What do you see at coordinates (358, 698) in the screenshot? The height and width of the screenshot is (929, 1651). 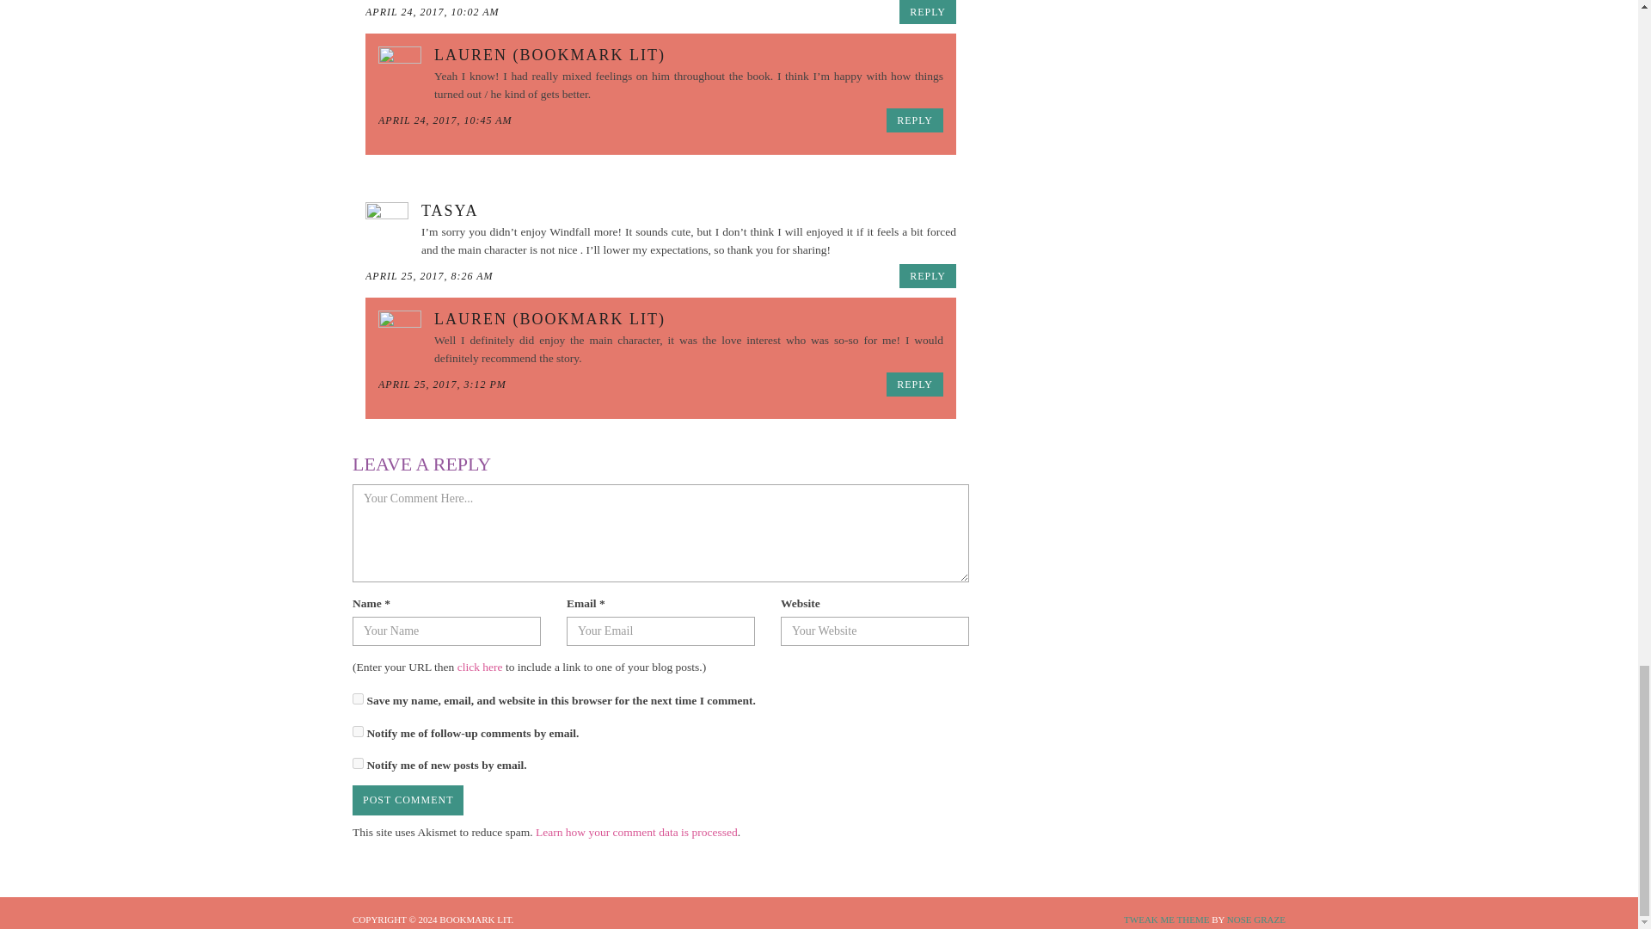 I see `yes` at bounding box center [358, 698].